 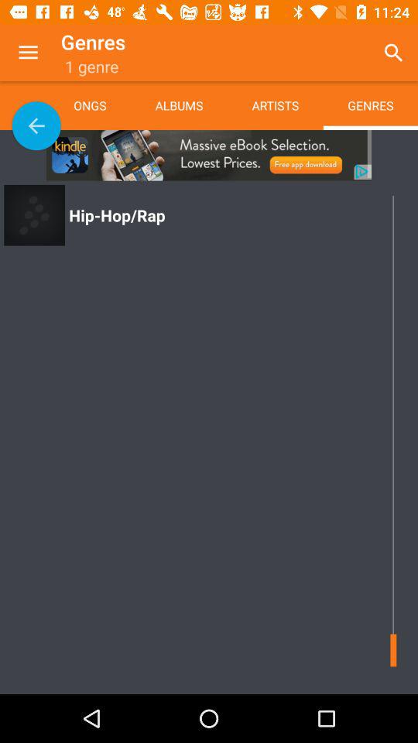 What do you see at coordinates (179, 105) in the screenshot?
I see `turn off the item to the left of artists` at bounding box center [179, 105].